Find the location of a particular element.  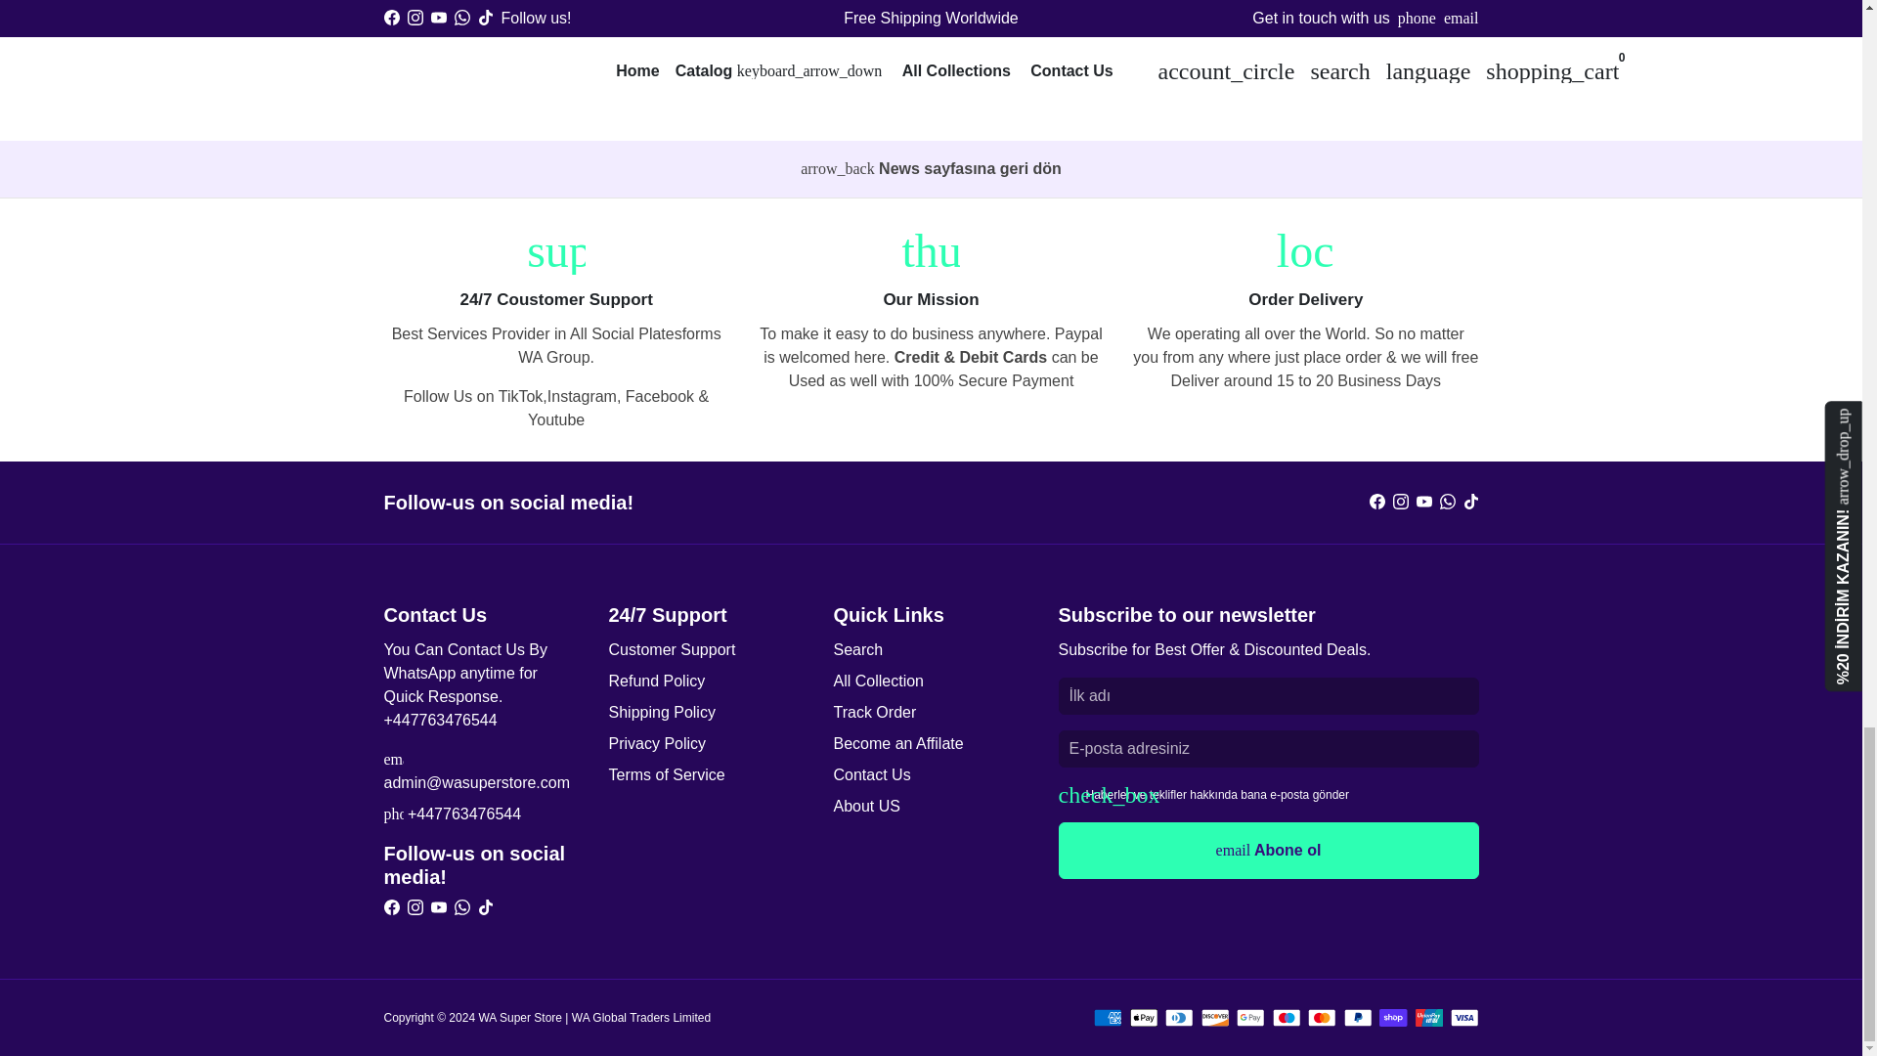

Discover is located at coordinates (1214, 1017).